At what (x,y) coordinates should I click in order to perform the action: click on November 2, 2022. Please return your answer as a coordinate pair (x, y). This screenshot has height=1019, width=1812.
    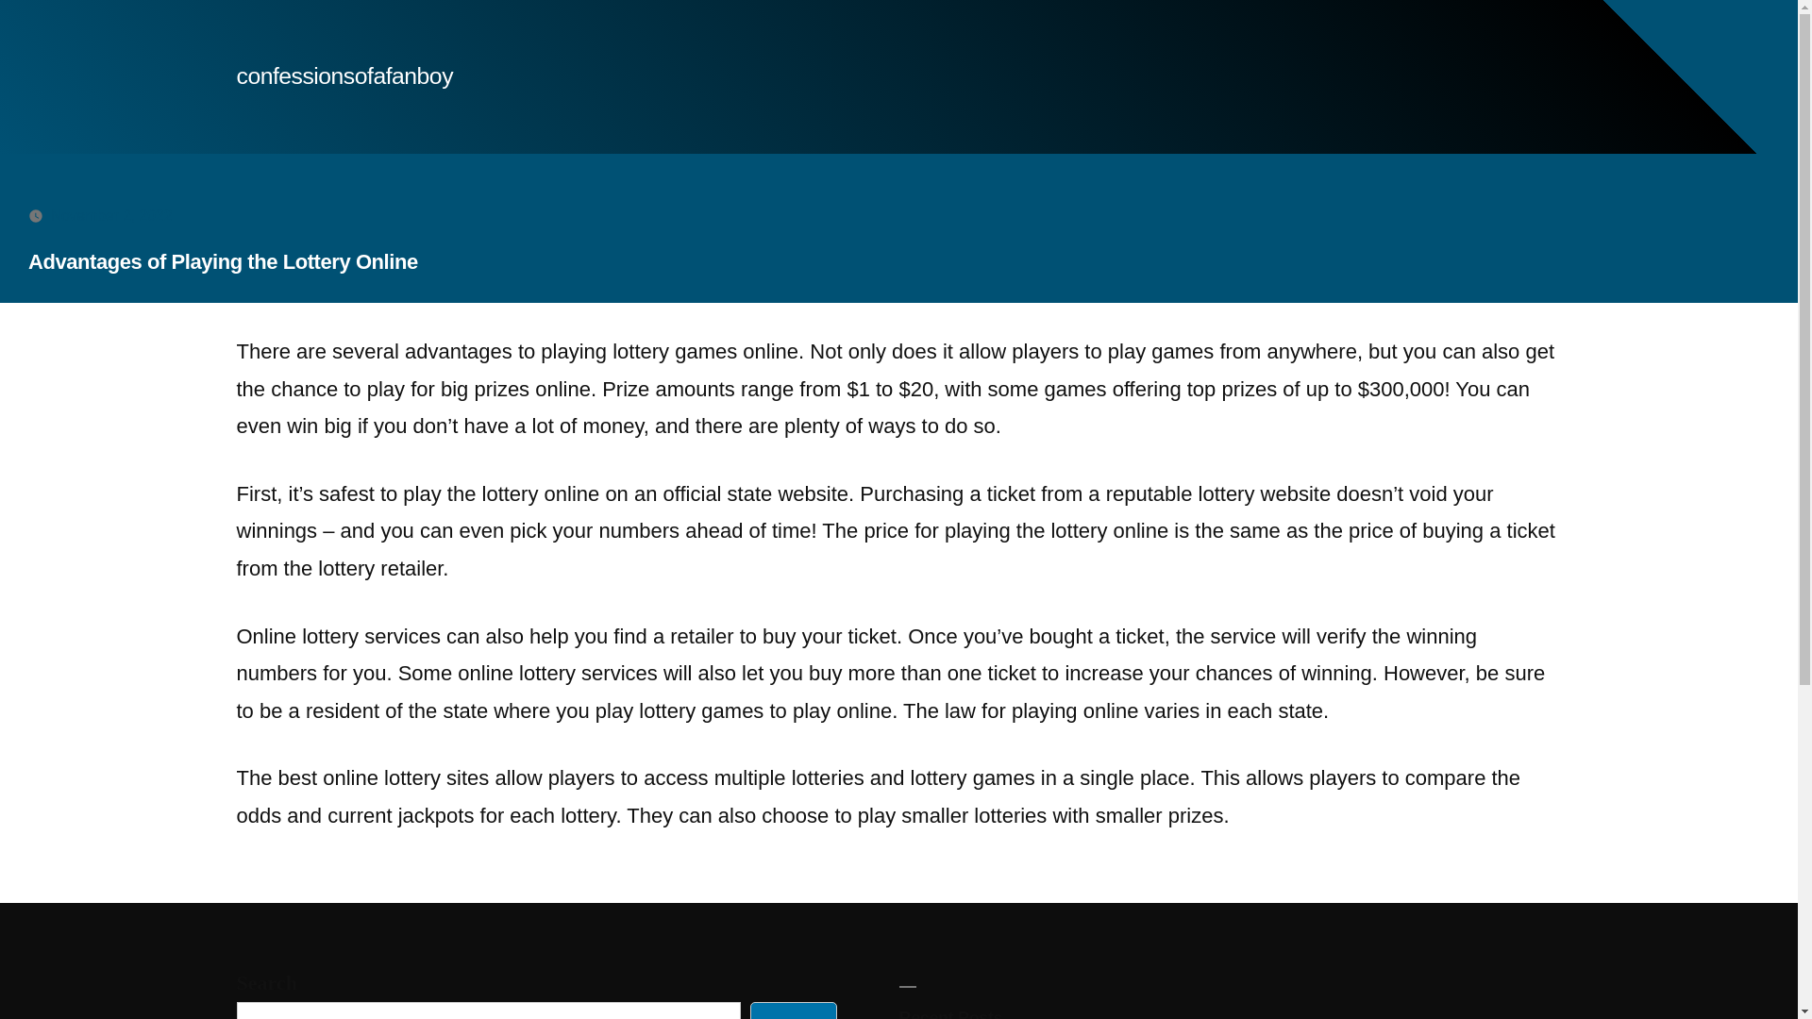
    Looking at the image, I should click on (111, 215).